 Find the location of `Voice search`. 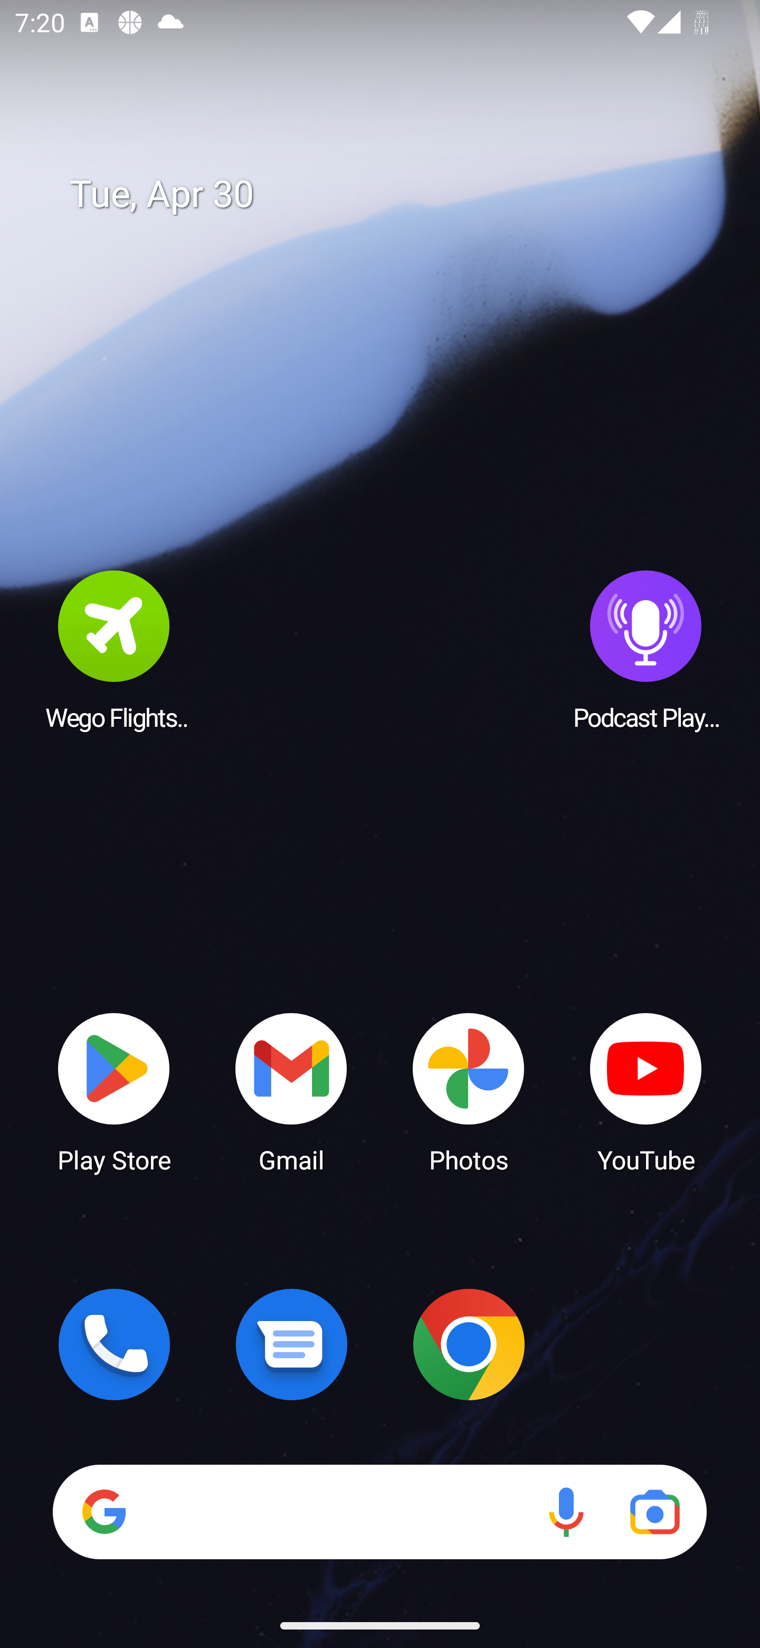

Voice search is located at coordinates (566, 1512).